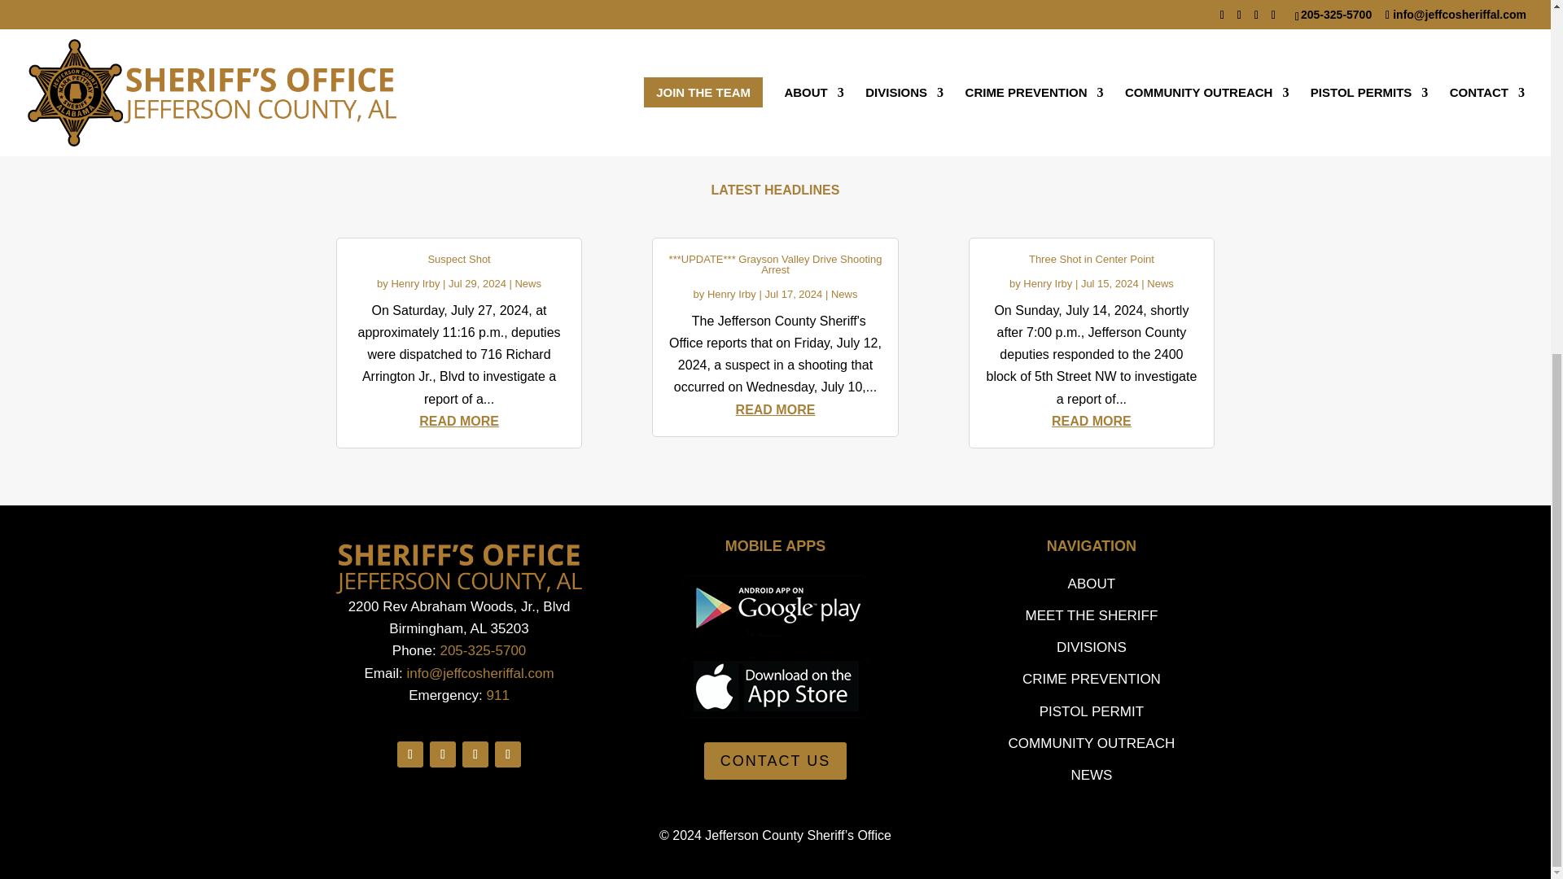 This screenshot has width=1563, height=879. What do you see at coordinates (443, 754) in the screenshot?
I see `Follow on X` at bounding box center [443, 754].